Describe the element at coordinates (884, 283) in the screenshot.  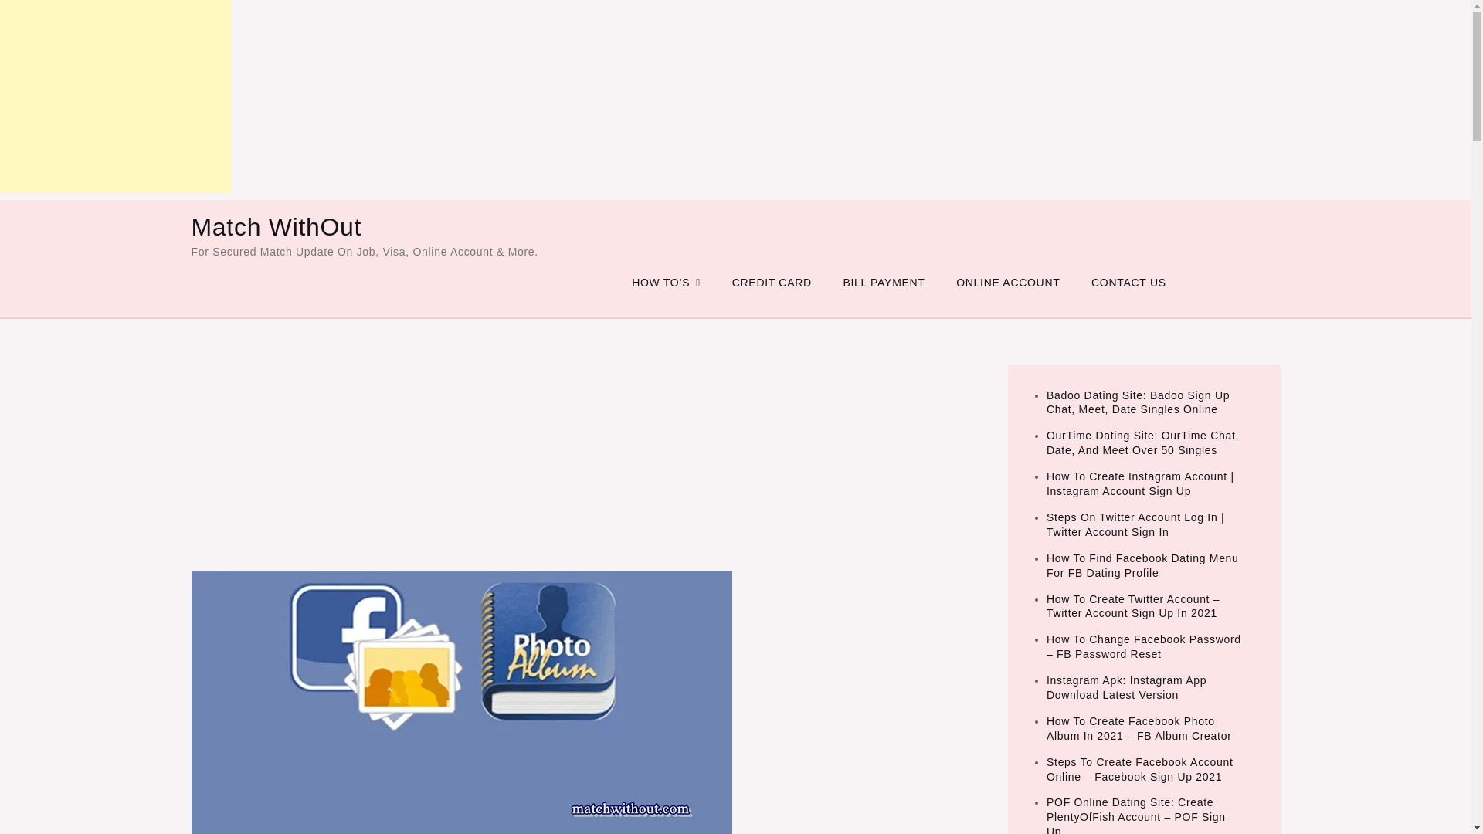
I see `BILL PAYMENT` at that location.